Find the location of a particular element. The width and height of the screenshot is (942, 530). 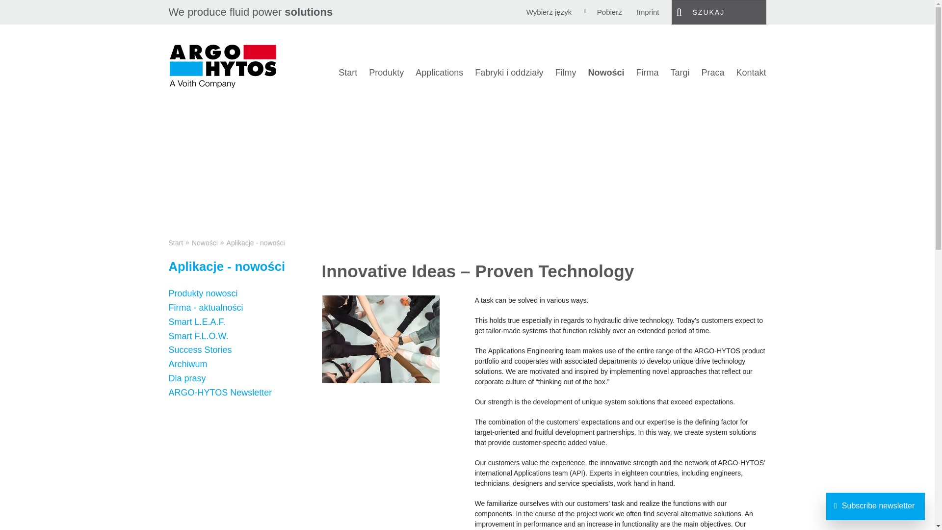

Pobierz is located at coordinates (609, 12).